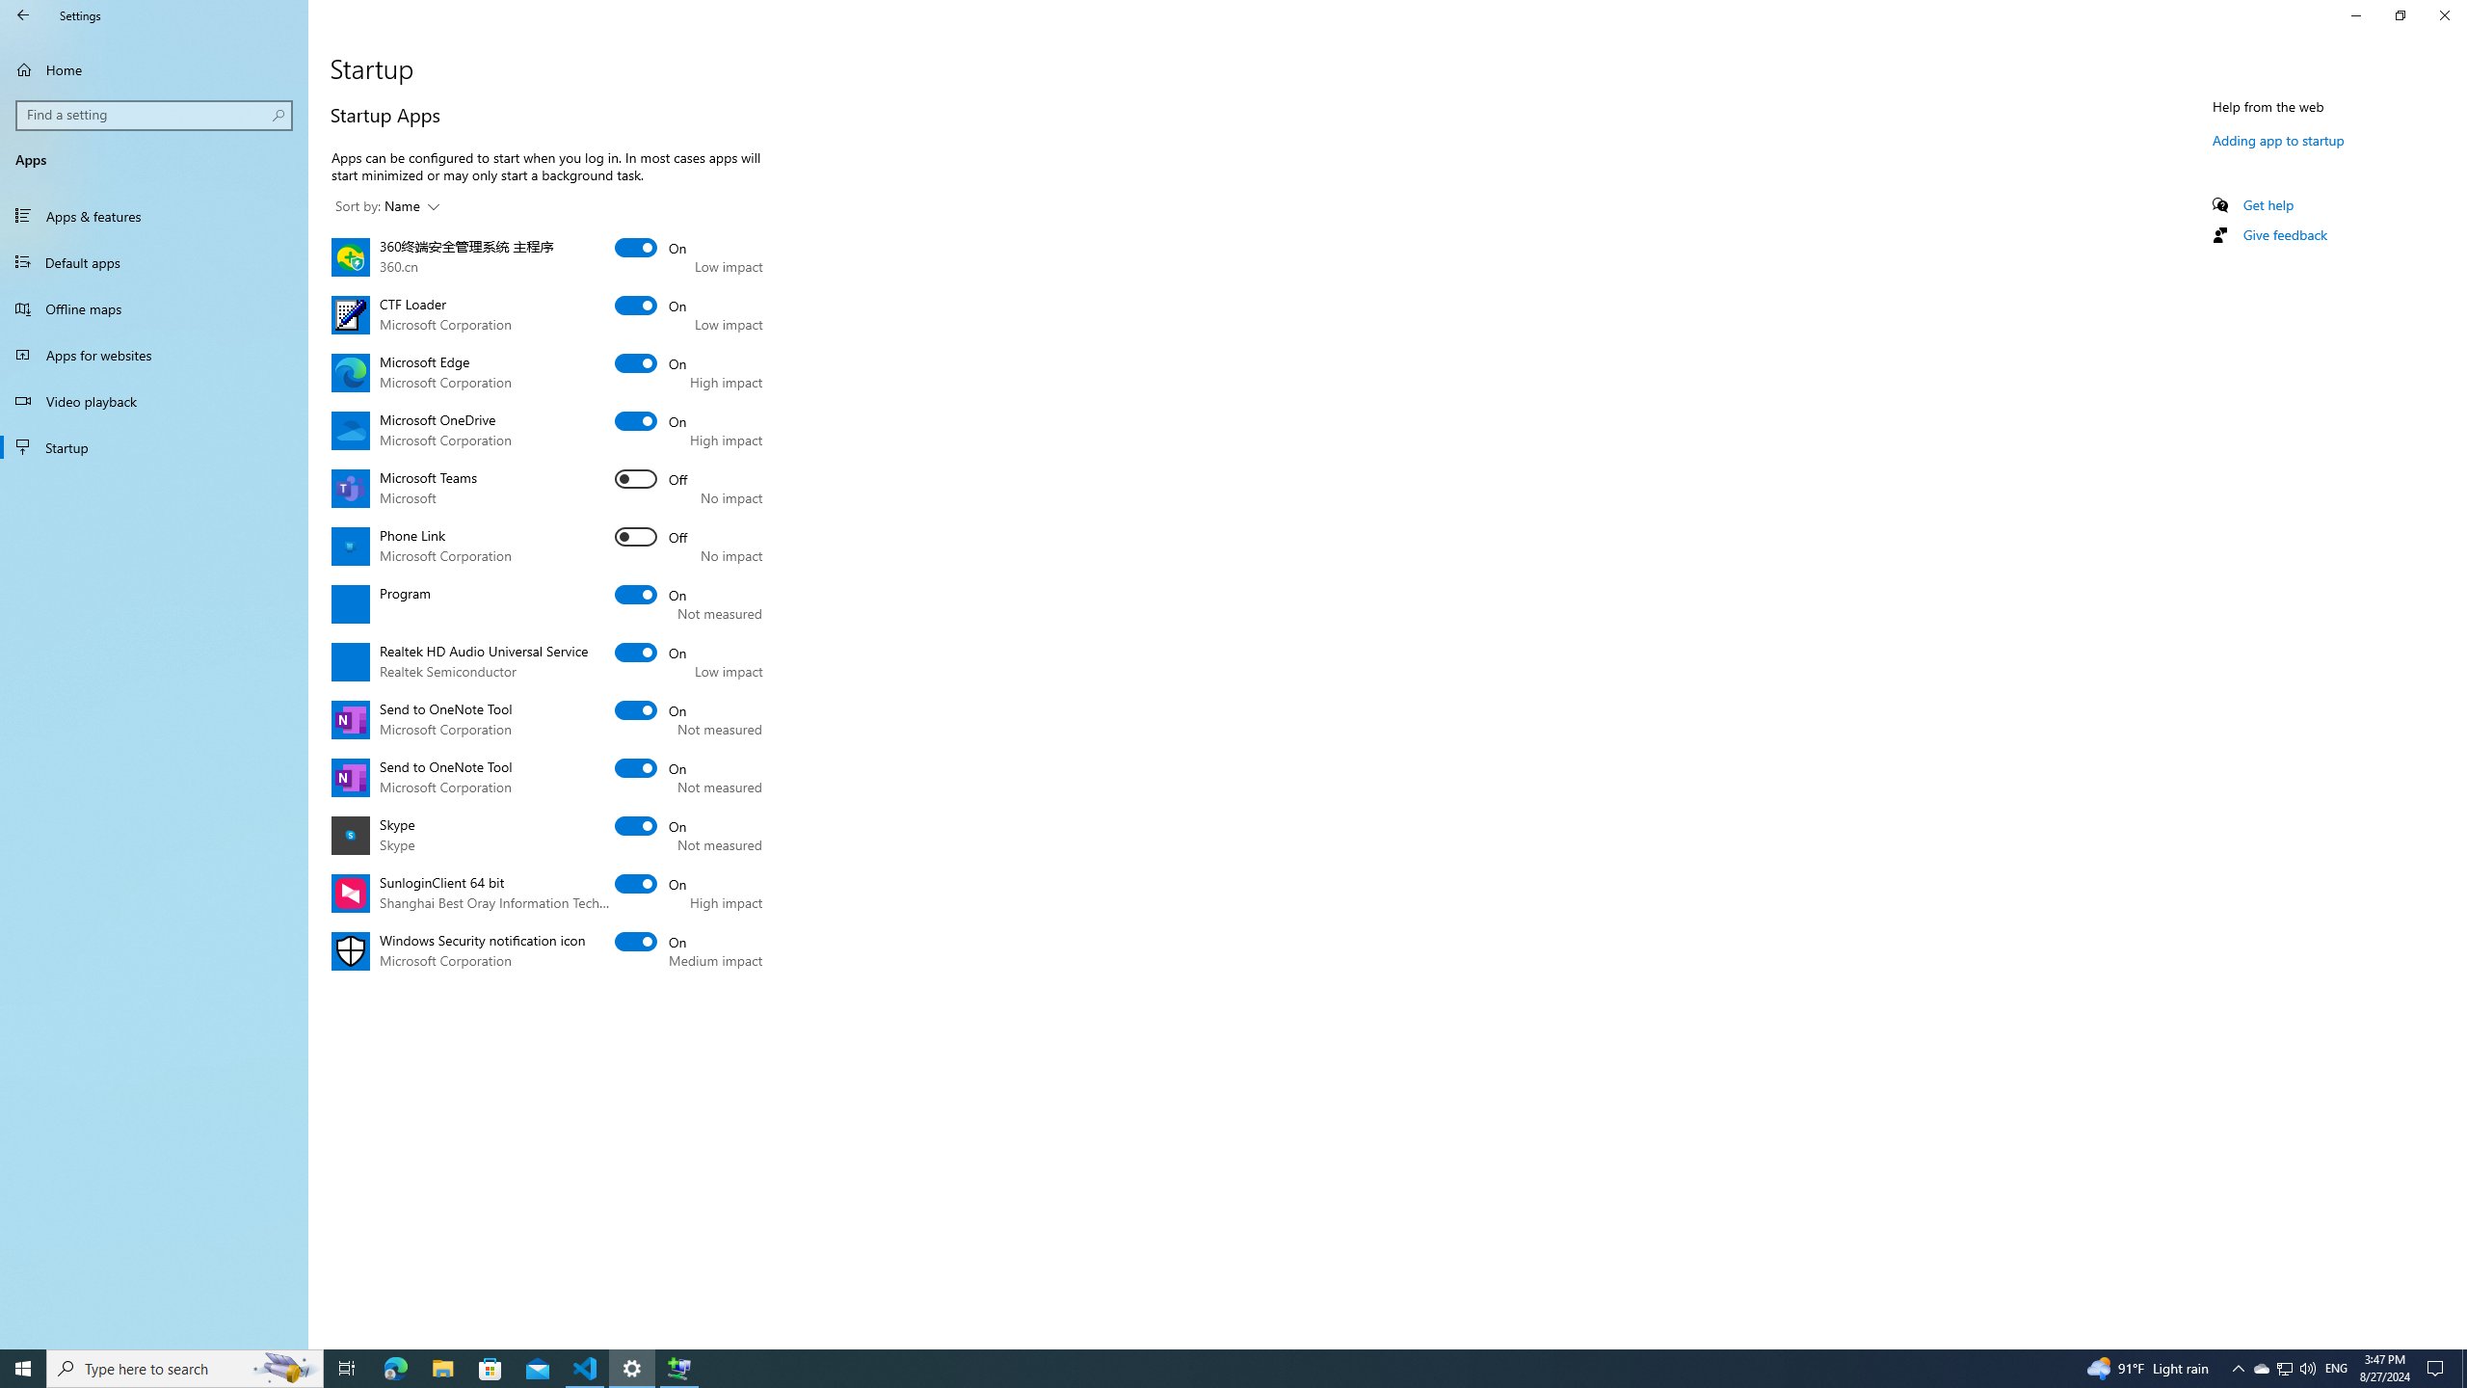 The image size is (2467, 1388). I want to click on Microsoft Teams, so click(651, 478).